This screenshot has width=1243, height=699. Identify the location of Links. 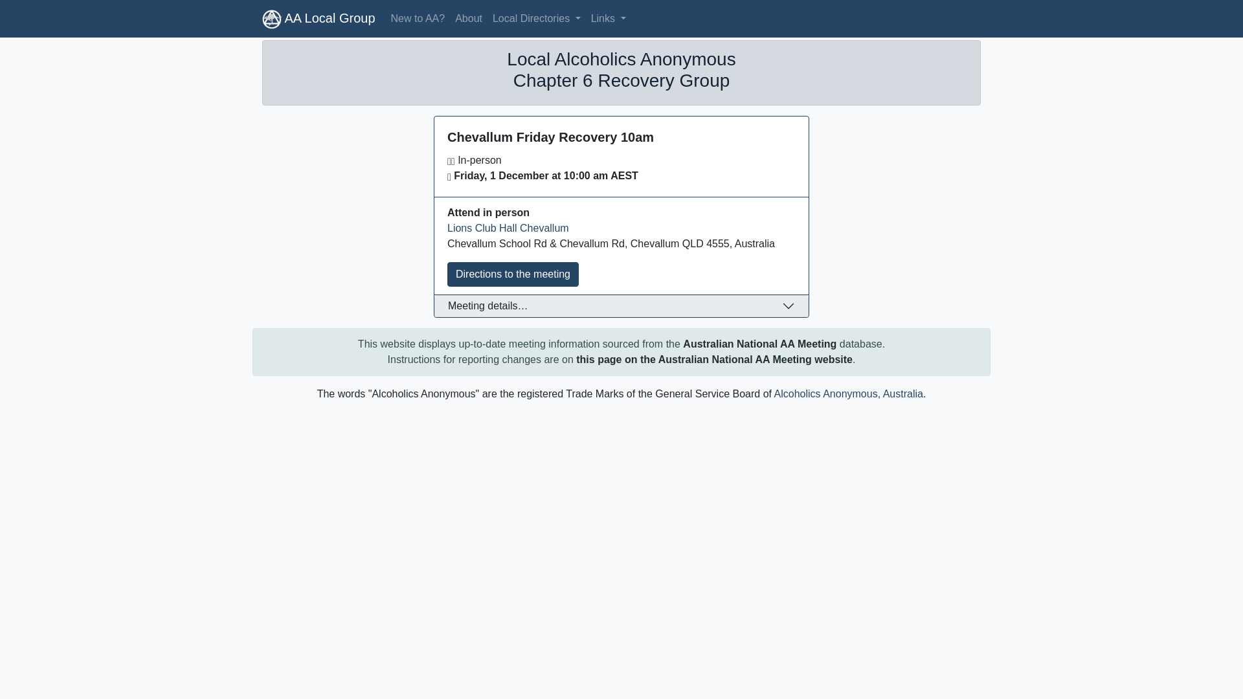
(609, 19).